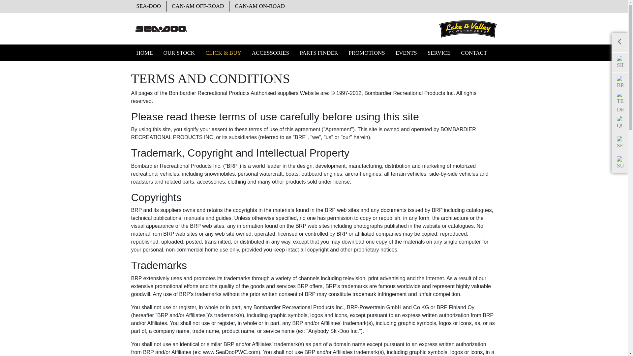  I want to click on SEA-DOO, so click(149, 6).